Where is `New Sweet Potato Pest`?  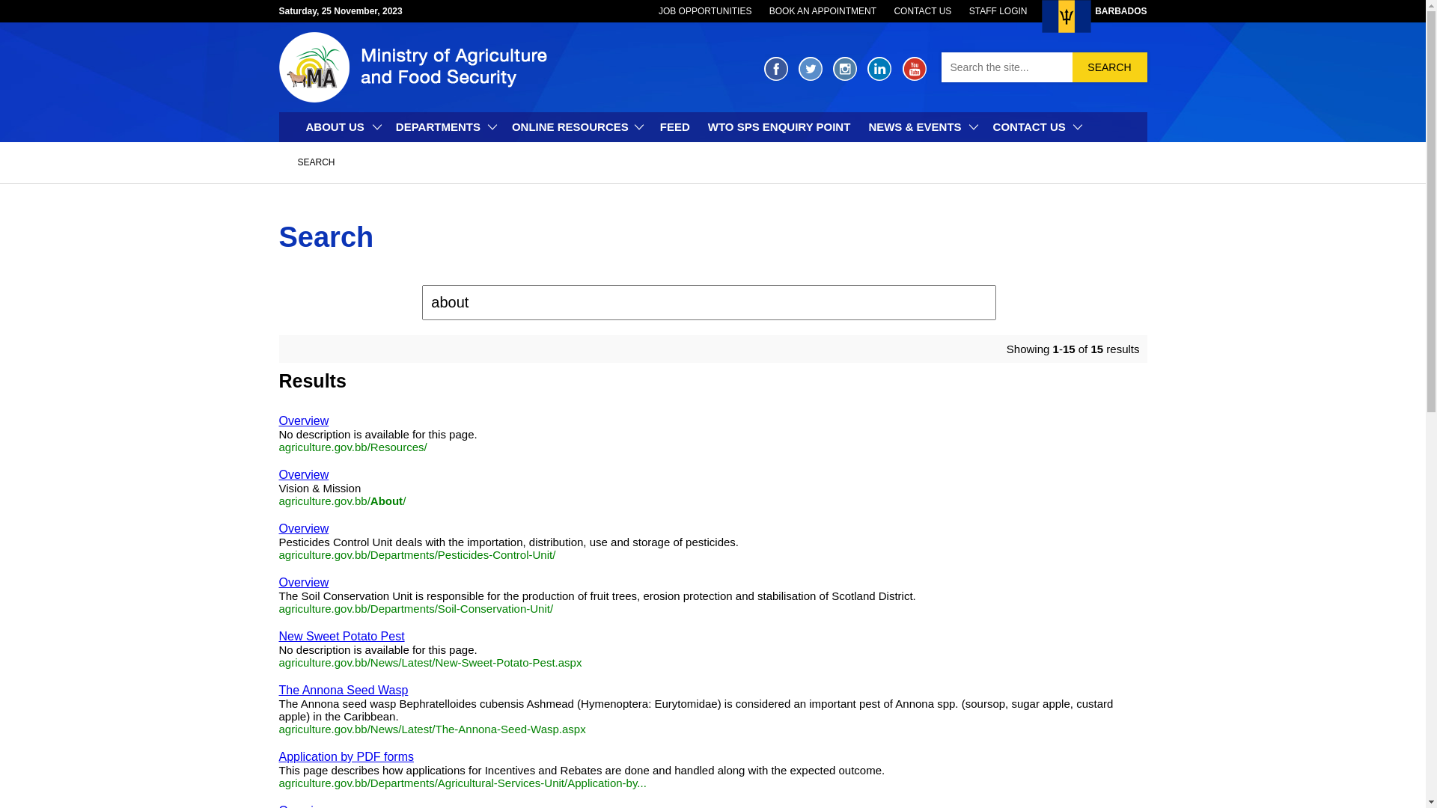 New Sweet Potato Pest is located at coordinates (341, 636).